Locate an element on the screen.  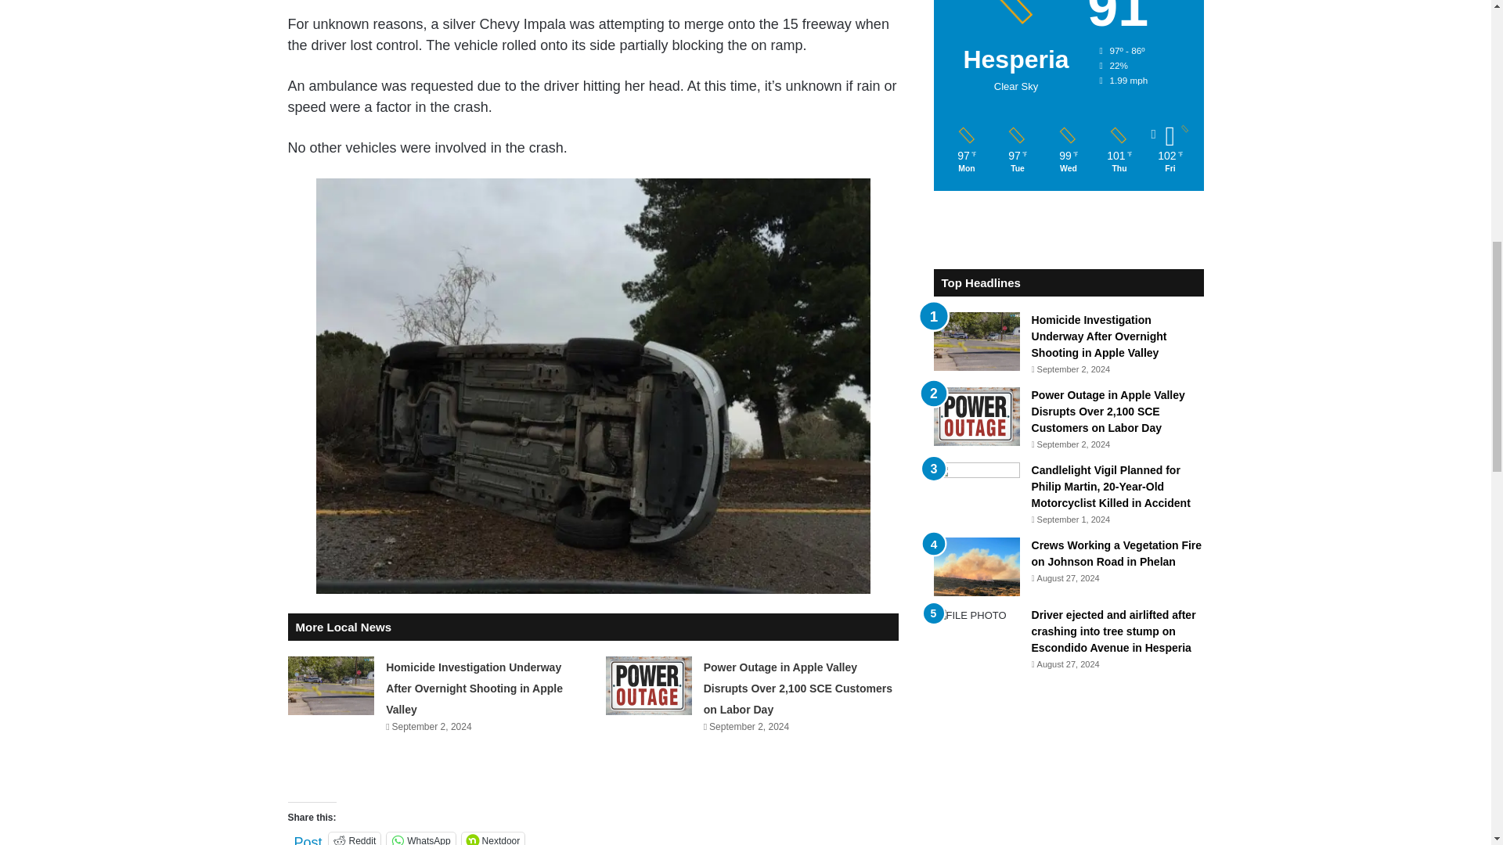
Post is located at coordinates (308, 839).